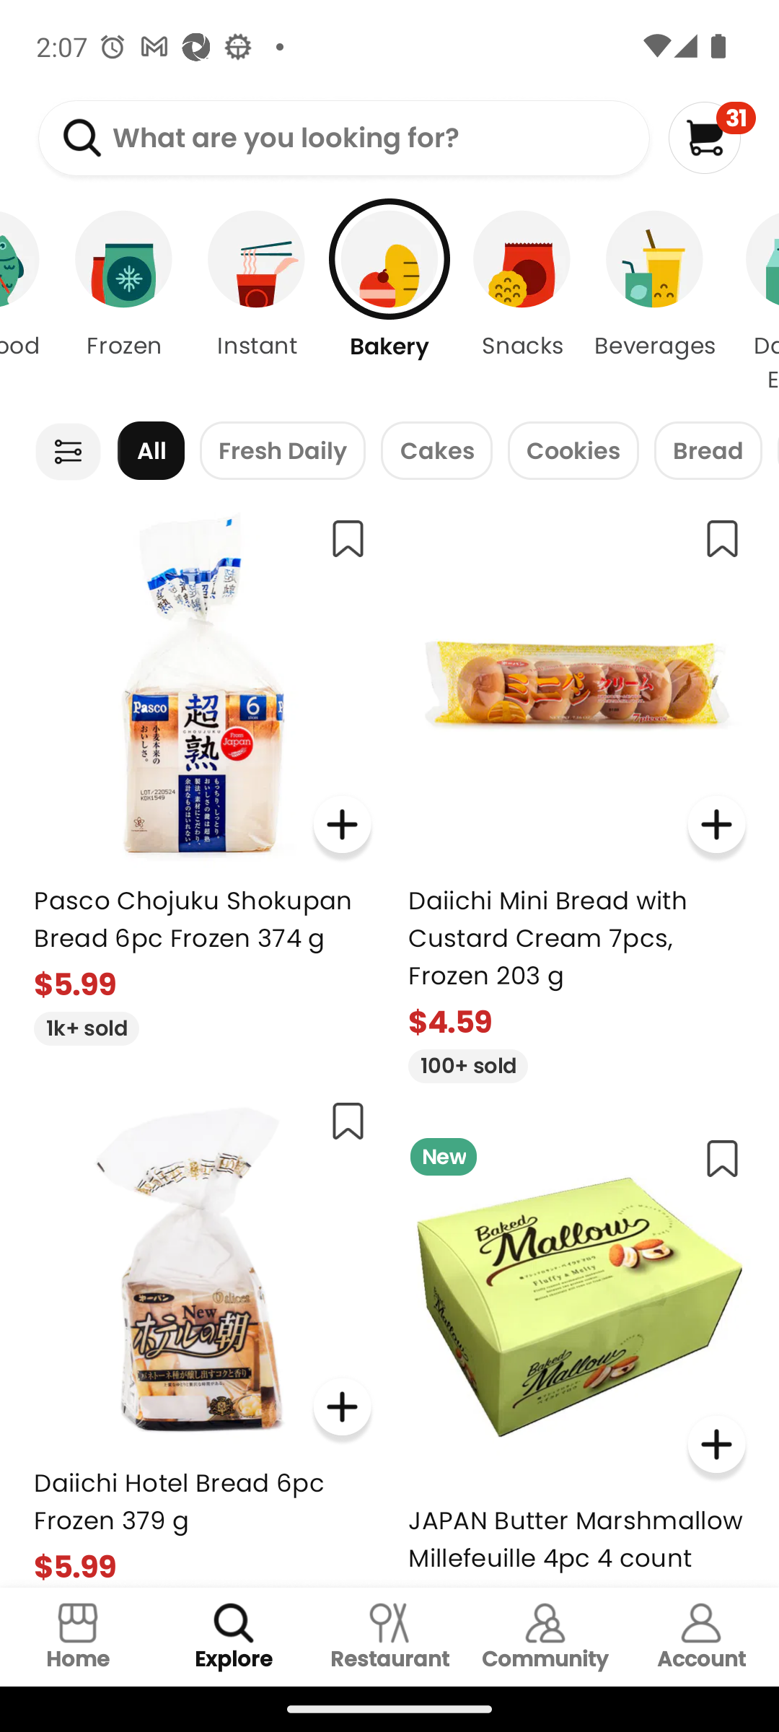  Describe the element at coordinates (708, 450) in the screenshot. I see `Bread` at that location.